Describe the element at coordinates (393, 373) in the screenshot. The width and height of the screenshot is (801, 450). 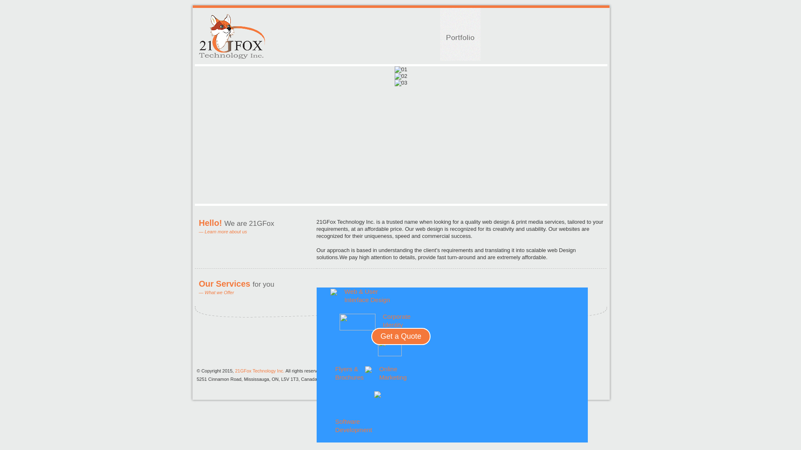
I see `Online
Marketing` at that location.